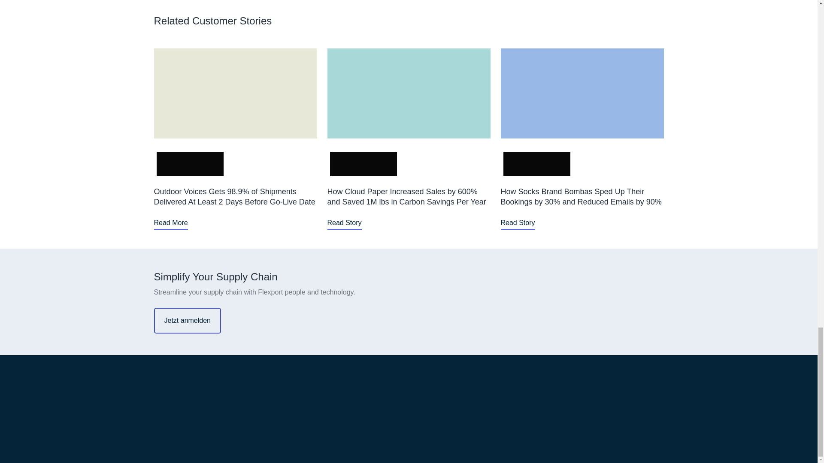 The image size is (824, 463). Describe the element at coordinates (518, 223) in the screenshot. I see `Read Story` at that location.